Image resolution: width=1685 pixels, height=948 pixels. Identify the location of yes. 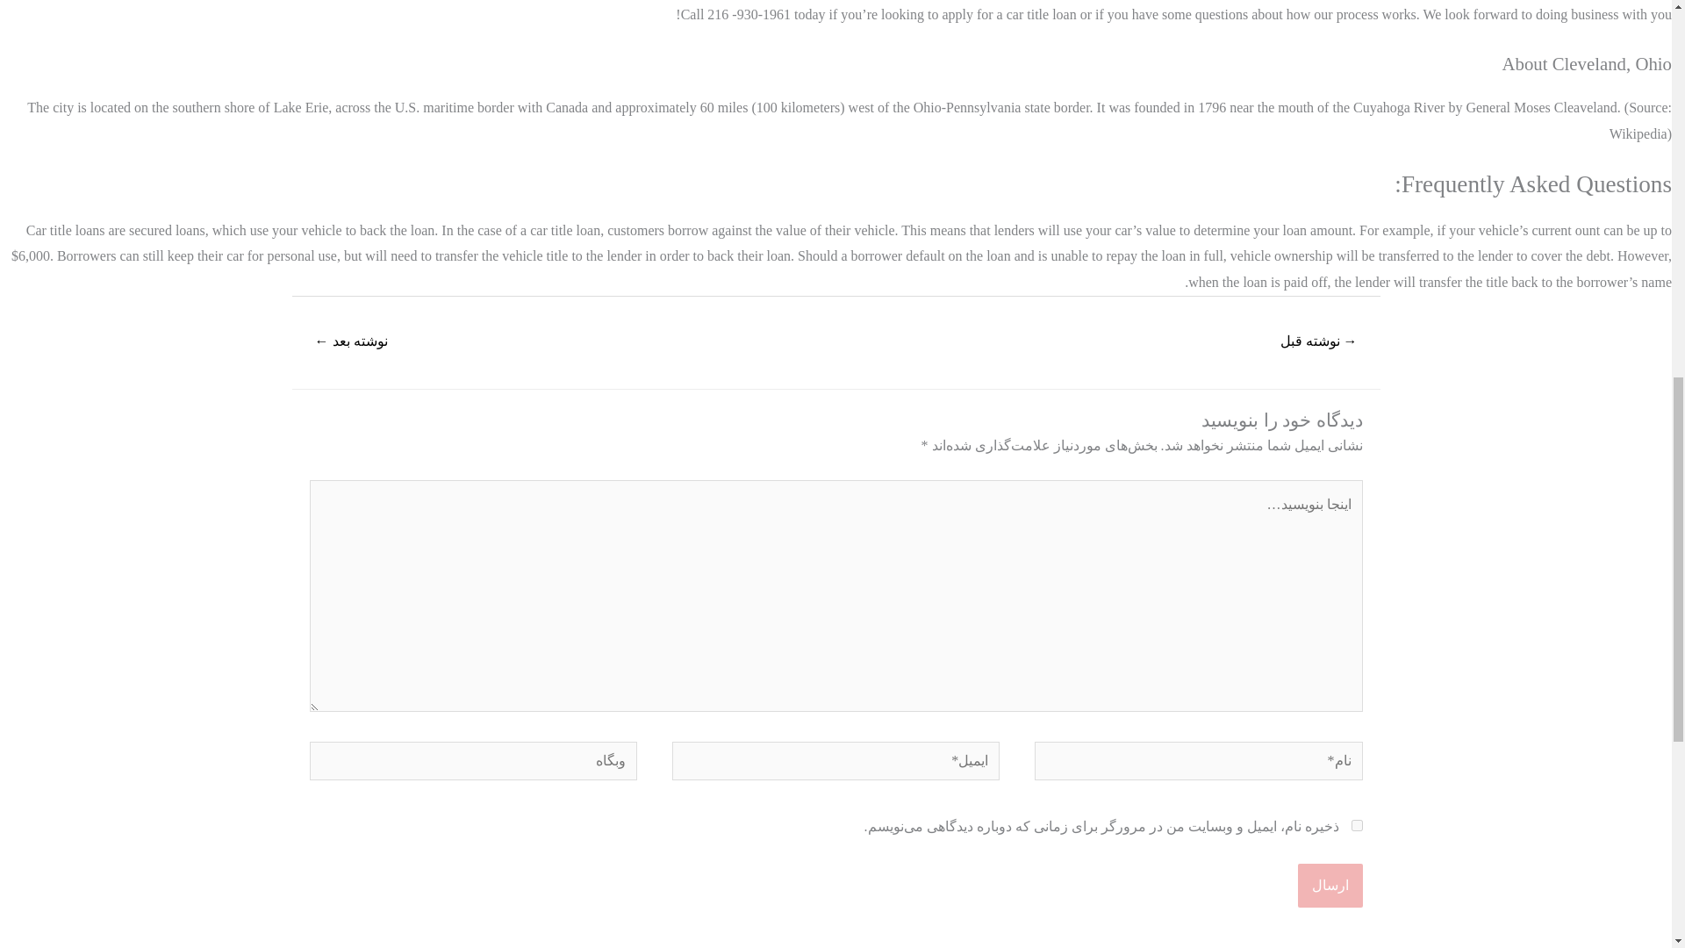
(1357, 825).